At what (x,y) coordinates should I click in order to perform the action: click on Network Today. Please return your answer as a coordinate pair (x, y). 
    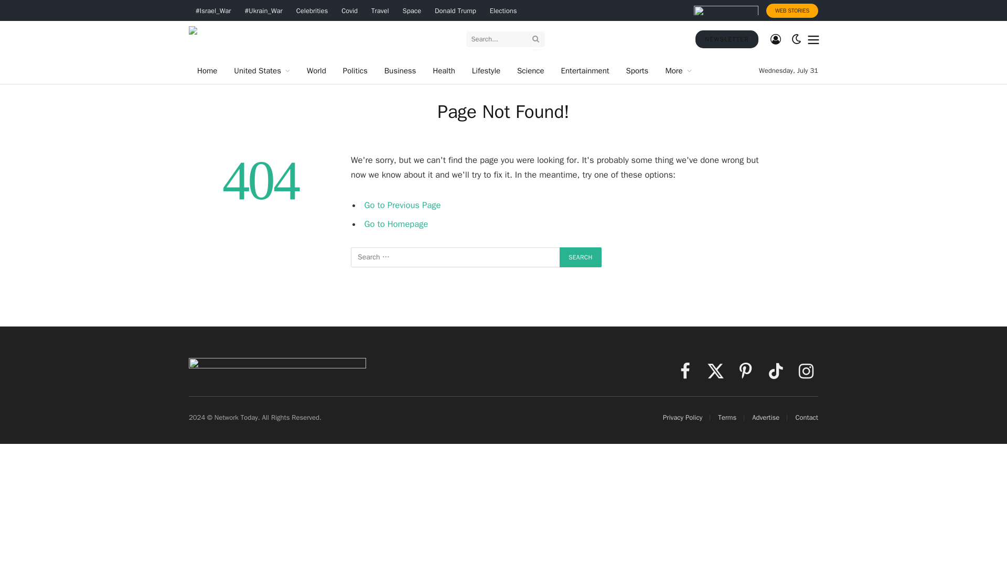
    Looking at the image, I should click on (280, 39).